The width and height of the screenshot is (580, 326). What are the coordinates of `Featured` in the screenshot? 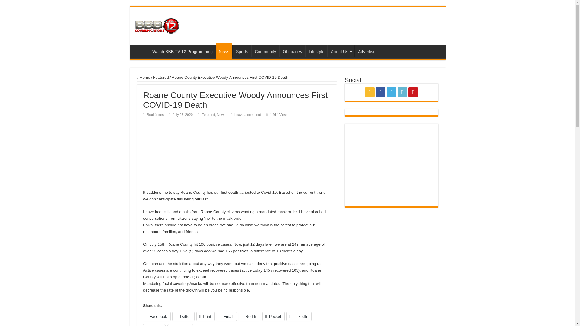 It's located at (208, 114).